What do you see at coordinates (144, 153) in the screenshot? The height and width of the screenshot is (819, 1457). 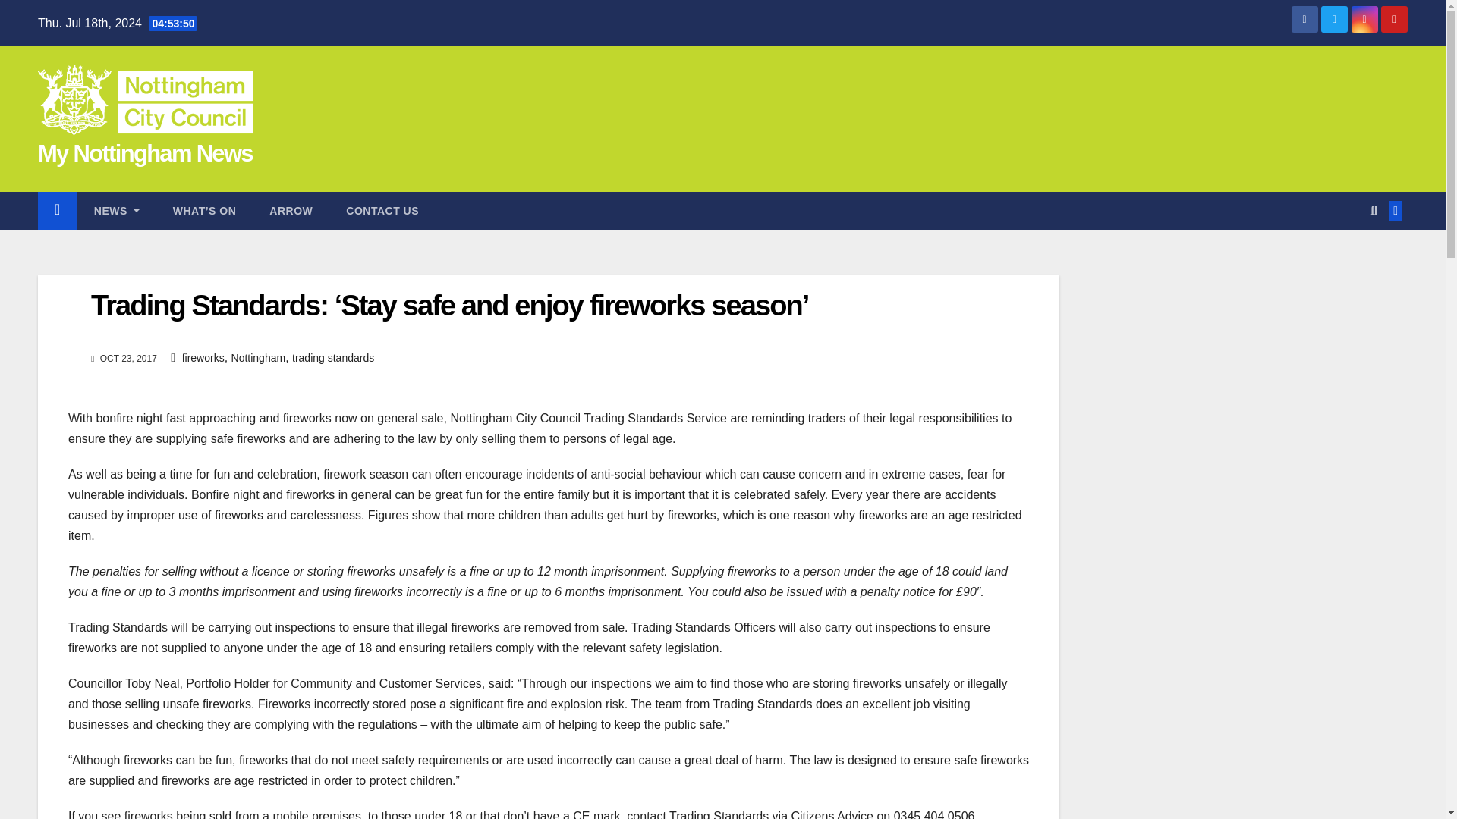 I see `My Nottingham News` at bounding box center [144, 153].